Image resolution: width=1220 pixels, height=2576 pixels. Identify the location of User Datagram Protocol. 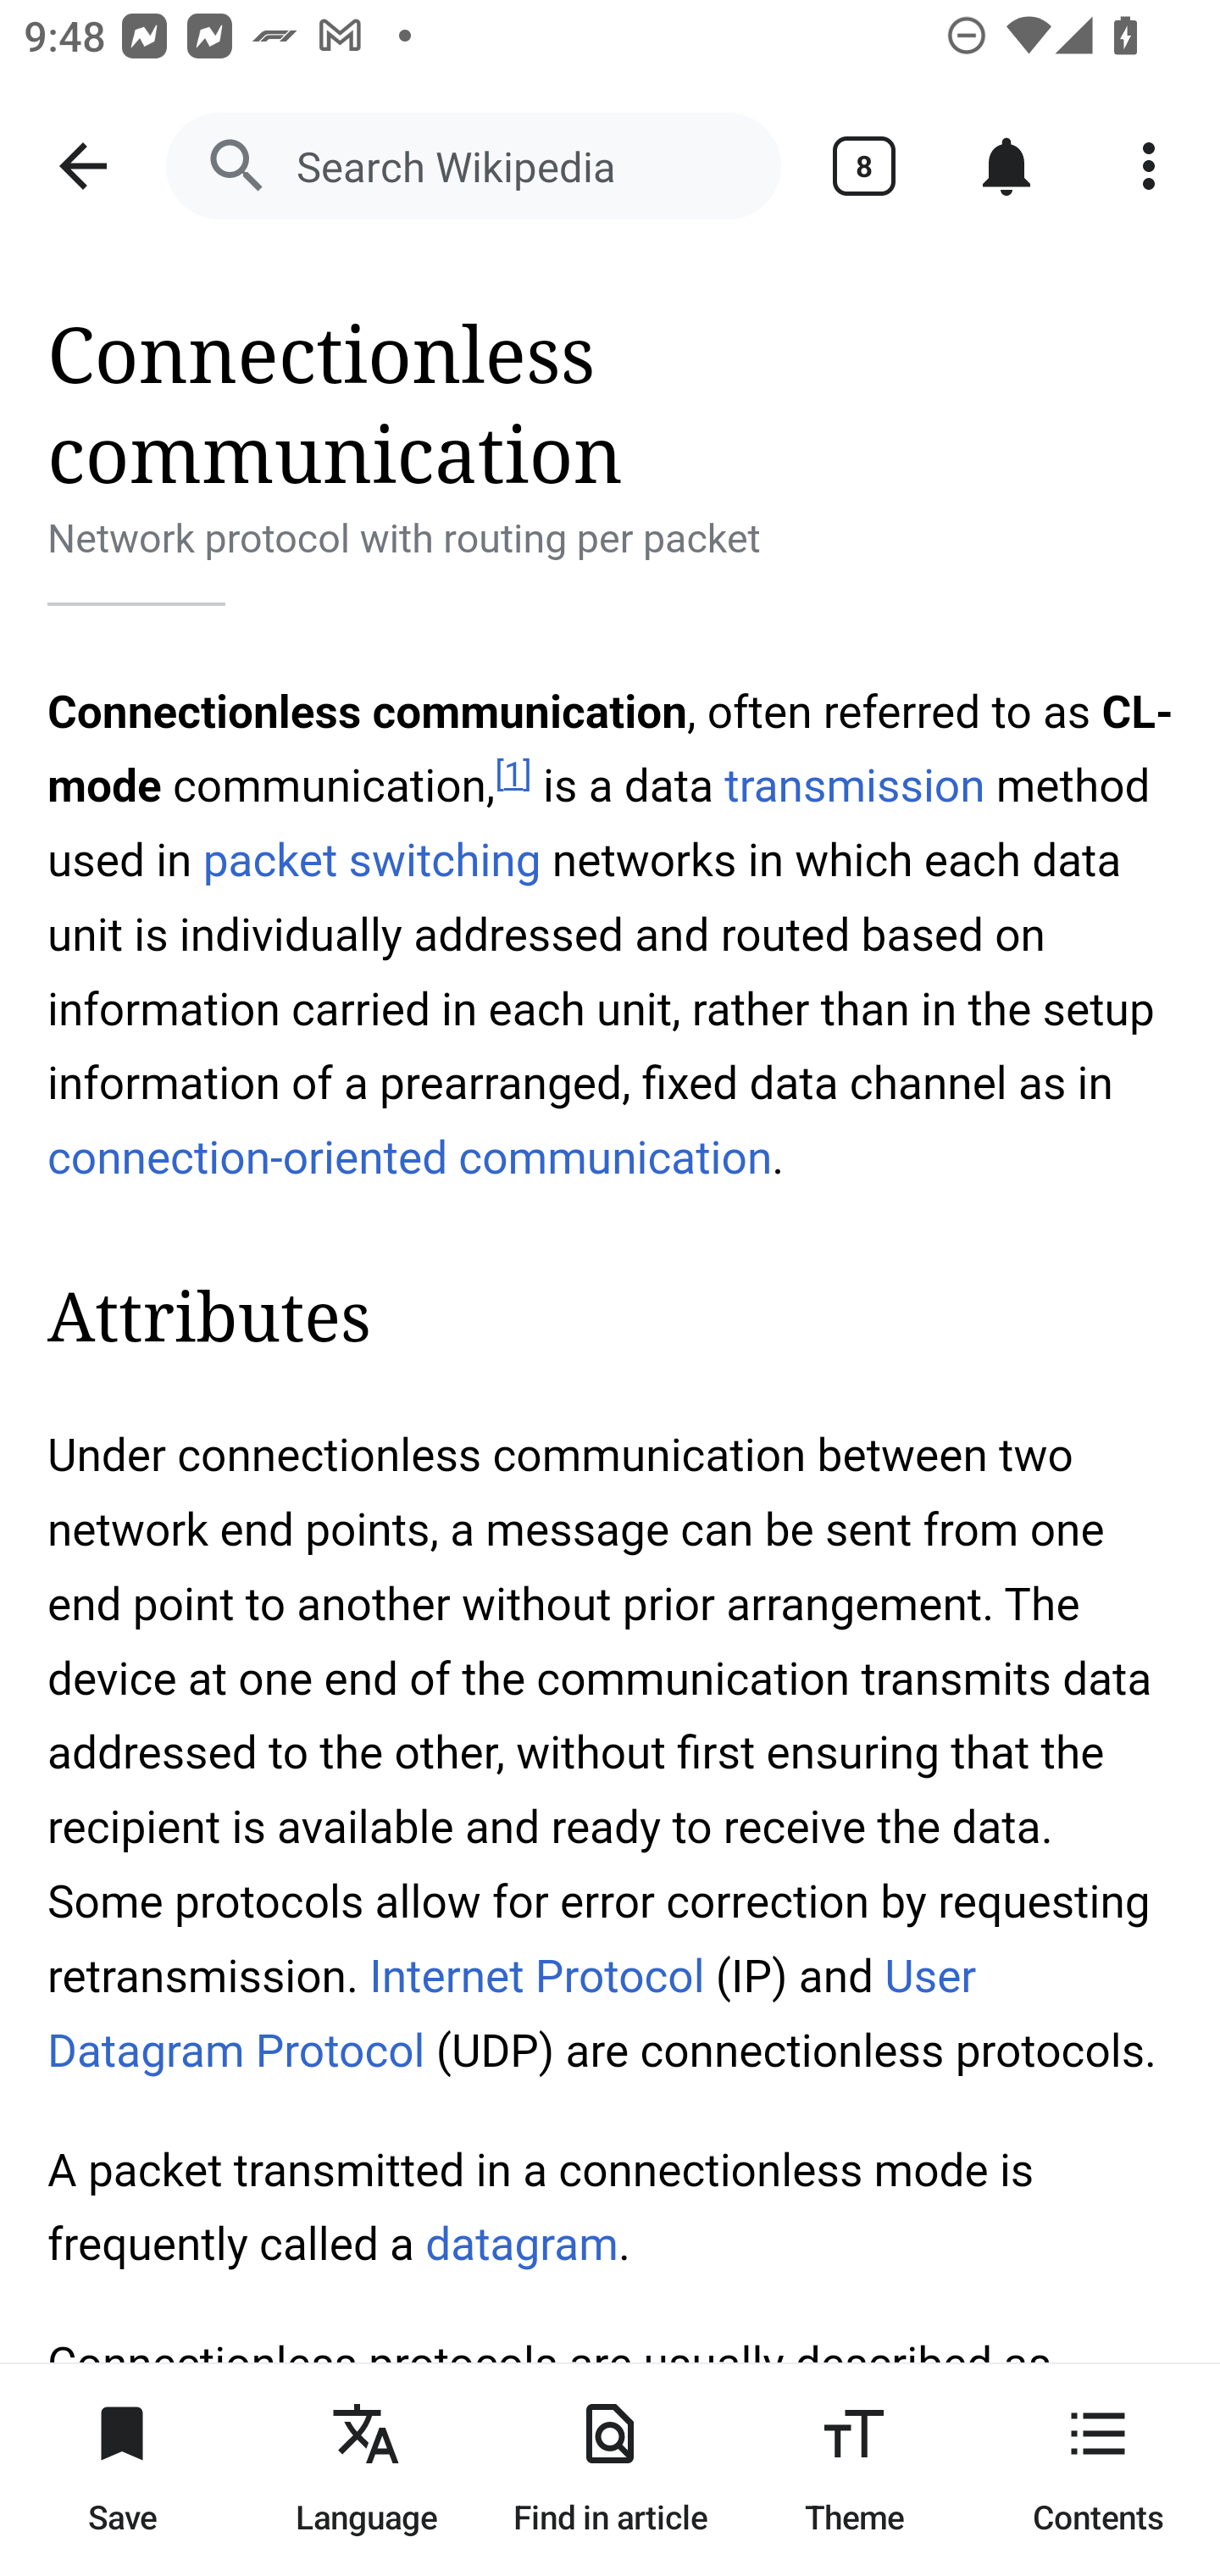
(513, 2013).